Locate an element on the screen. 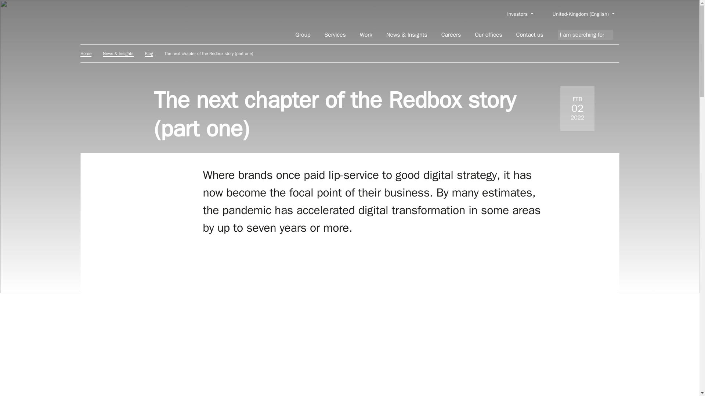 The width and height of the screenshot is (705, 396). Group is located at coordinates (303, 35).